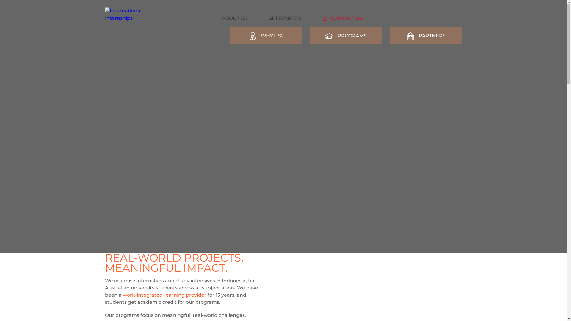  I want to click on PARTNERS, so click(426, 36).